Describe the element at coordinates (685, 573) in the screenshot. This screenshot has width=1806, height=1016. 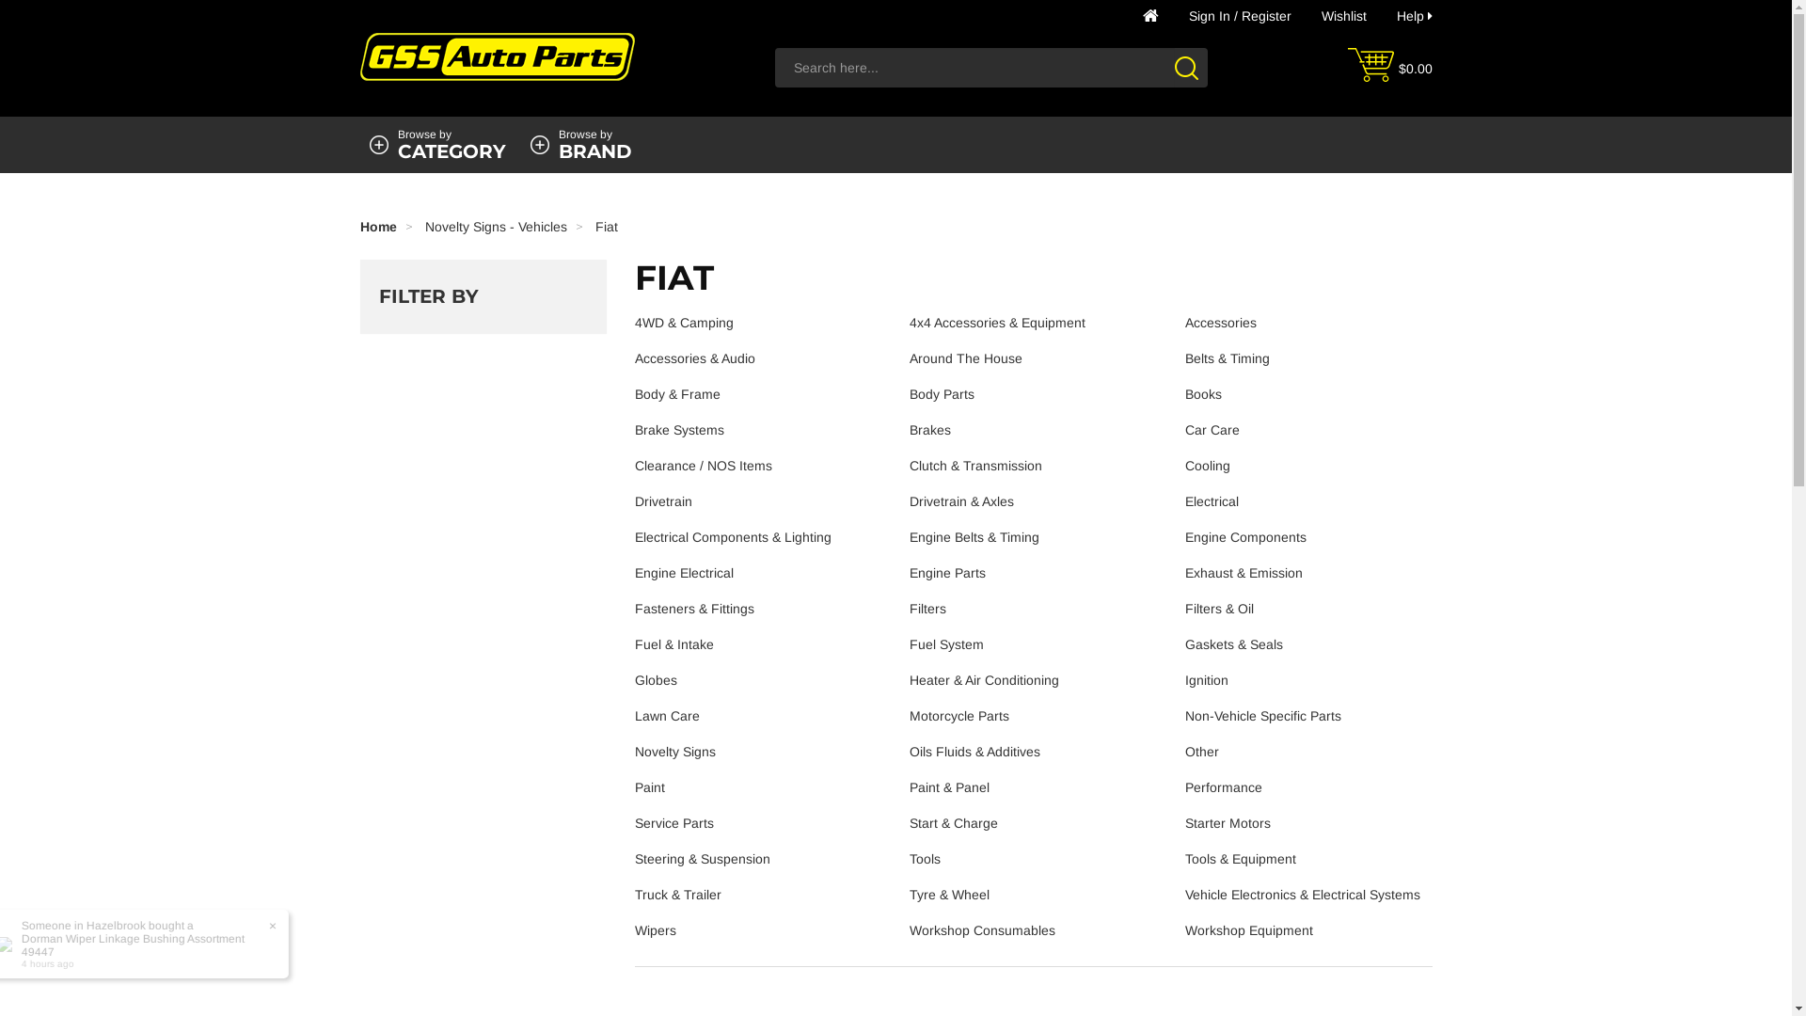
I see `Engine Electrical` at that location.